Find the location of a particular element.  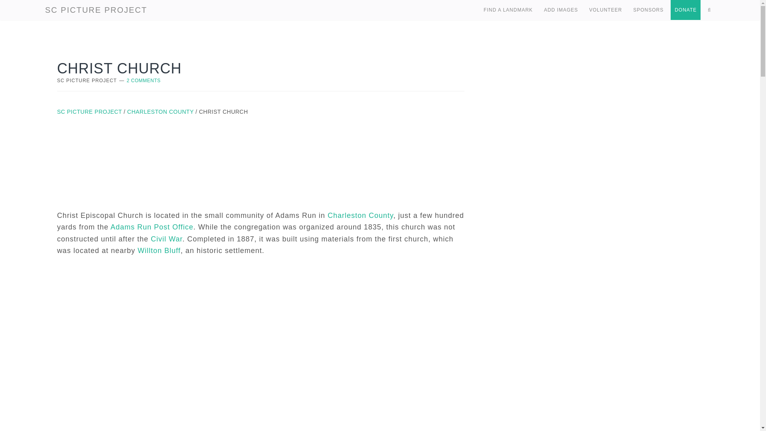

Adams Run Post Office is located at coordinates (152, 227).